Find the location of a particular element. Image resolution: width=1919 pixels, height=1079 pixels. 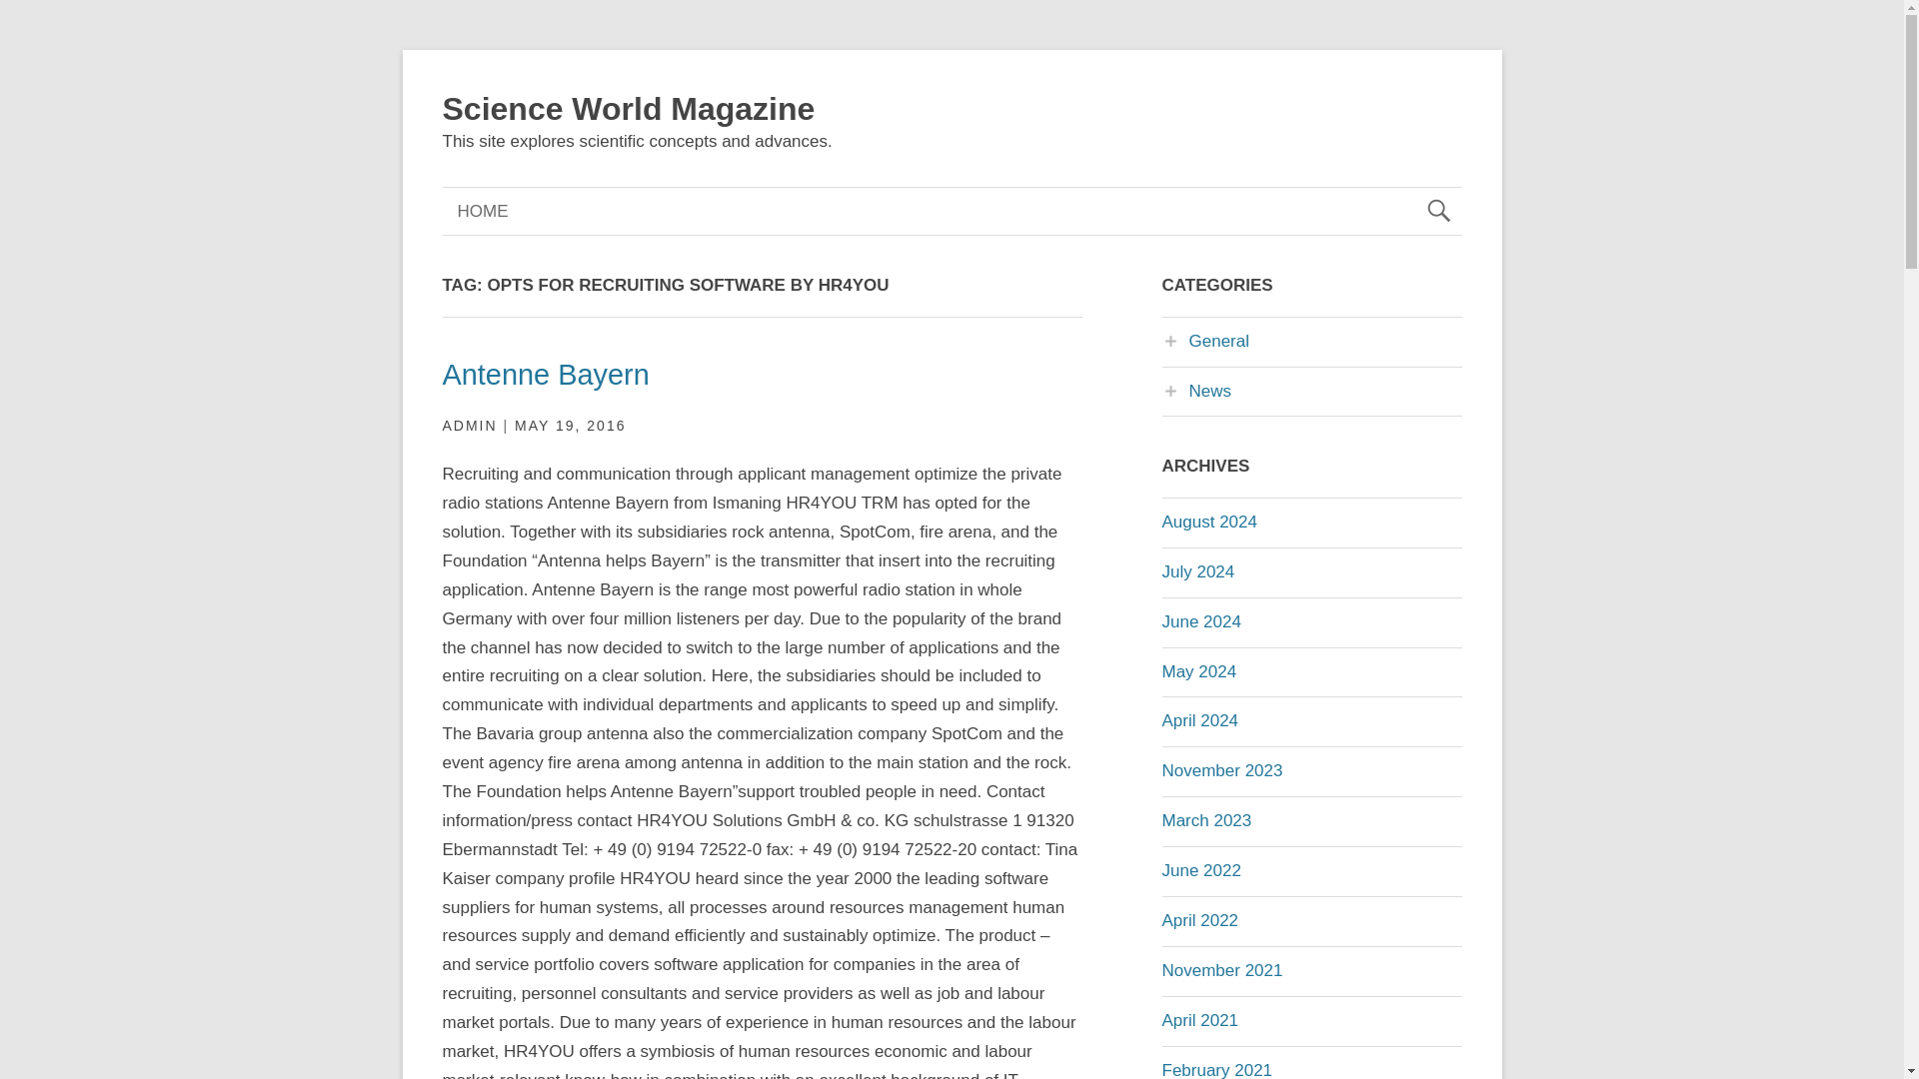

May 2024 is located at coordinates (1197, 671).